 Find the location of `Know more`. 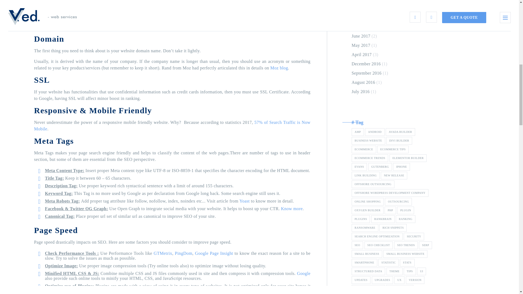

Know more is located at coordinates (292, 209).